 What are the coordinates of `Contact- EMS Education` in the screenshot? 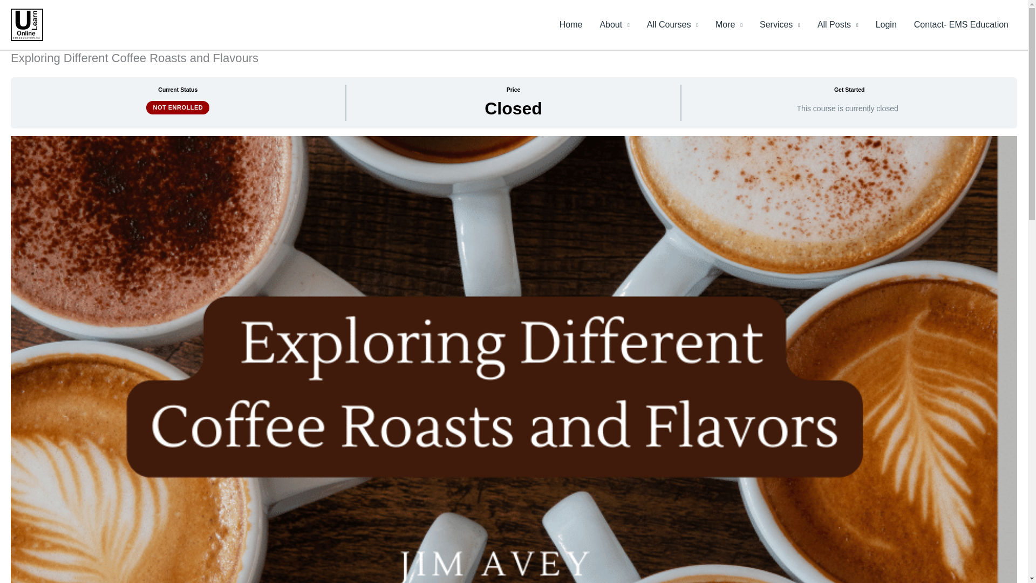 It's located at (962, 25).